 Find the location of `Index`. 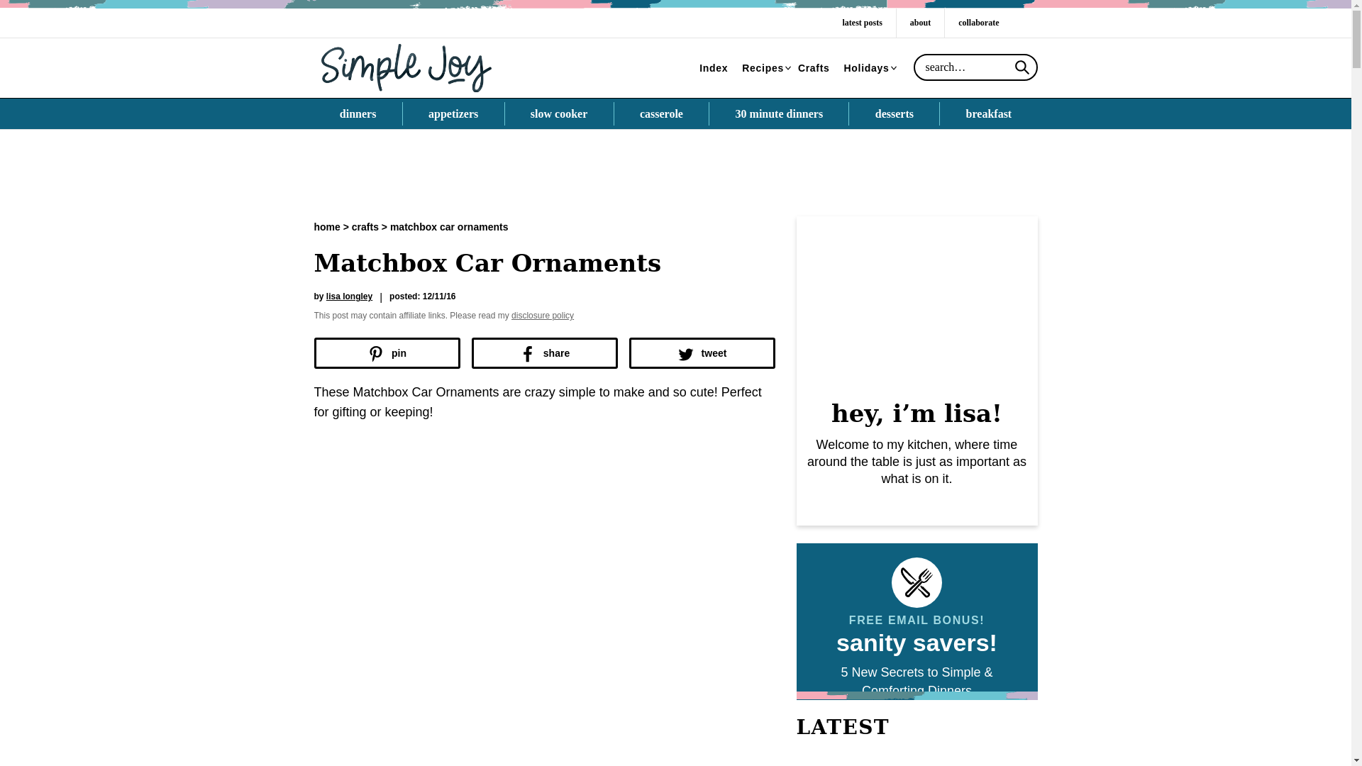

Index is located at coordinates (714, 68).